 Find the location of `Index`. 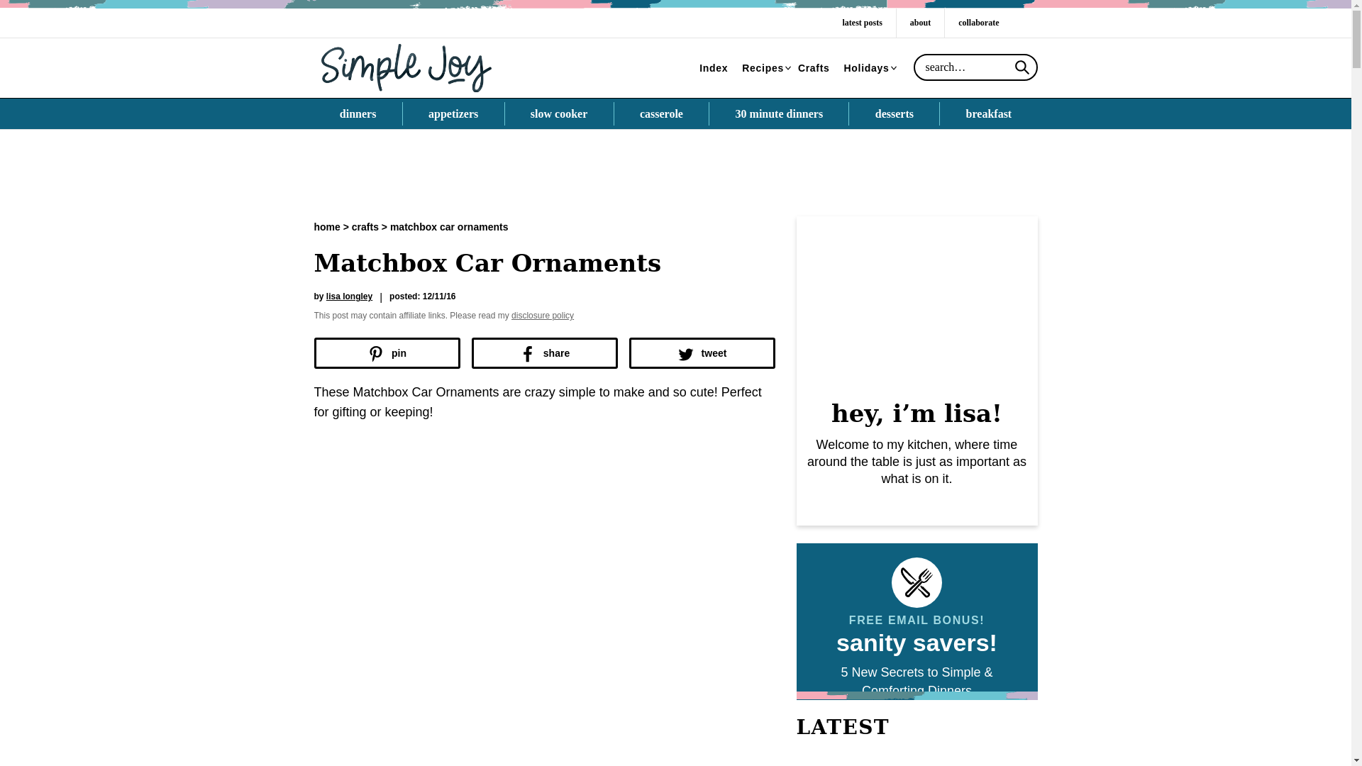

Index is located at coordinates (714, 68).